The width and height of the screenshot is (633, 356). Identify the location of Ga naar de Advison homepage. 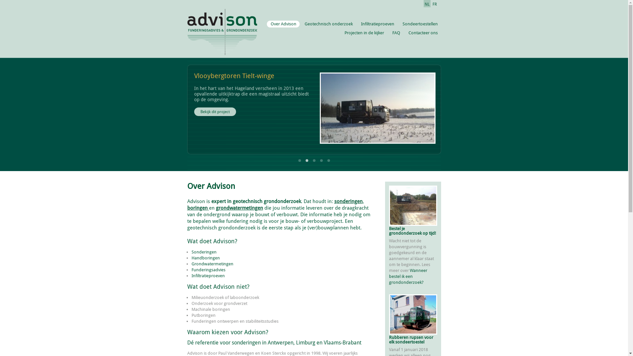
(222, 28).